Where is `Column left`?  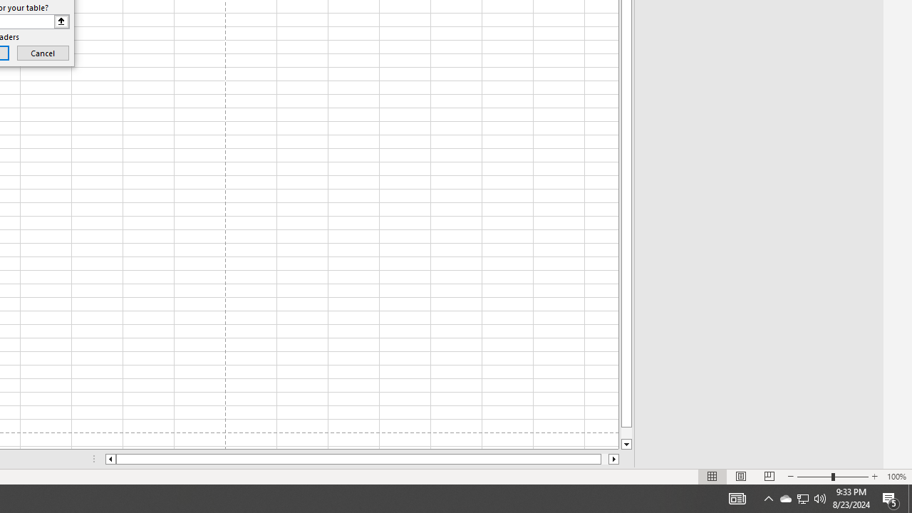 Column left is located at coordinates (110, 459).